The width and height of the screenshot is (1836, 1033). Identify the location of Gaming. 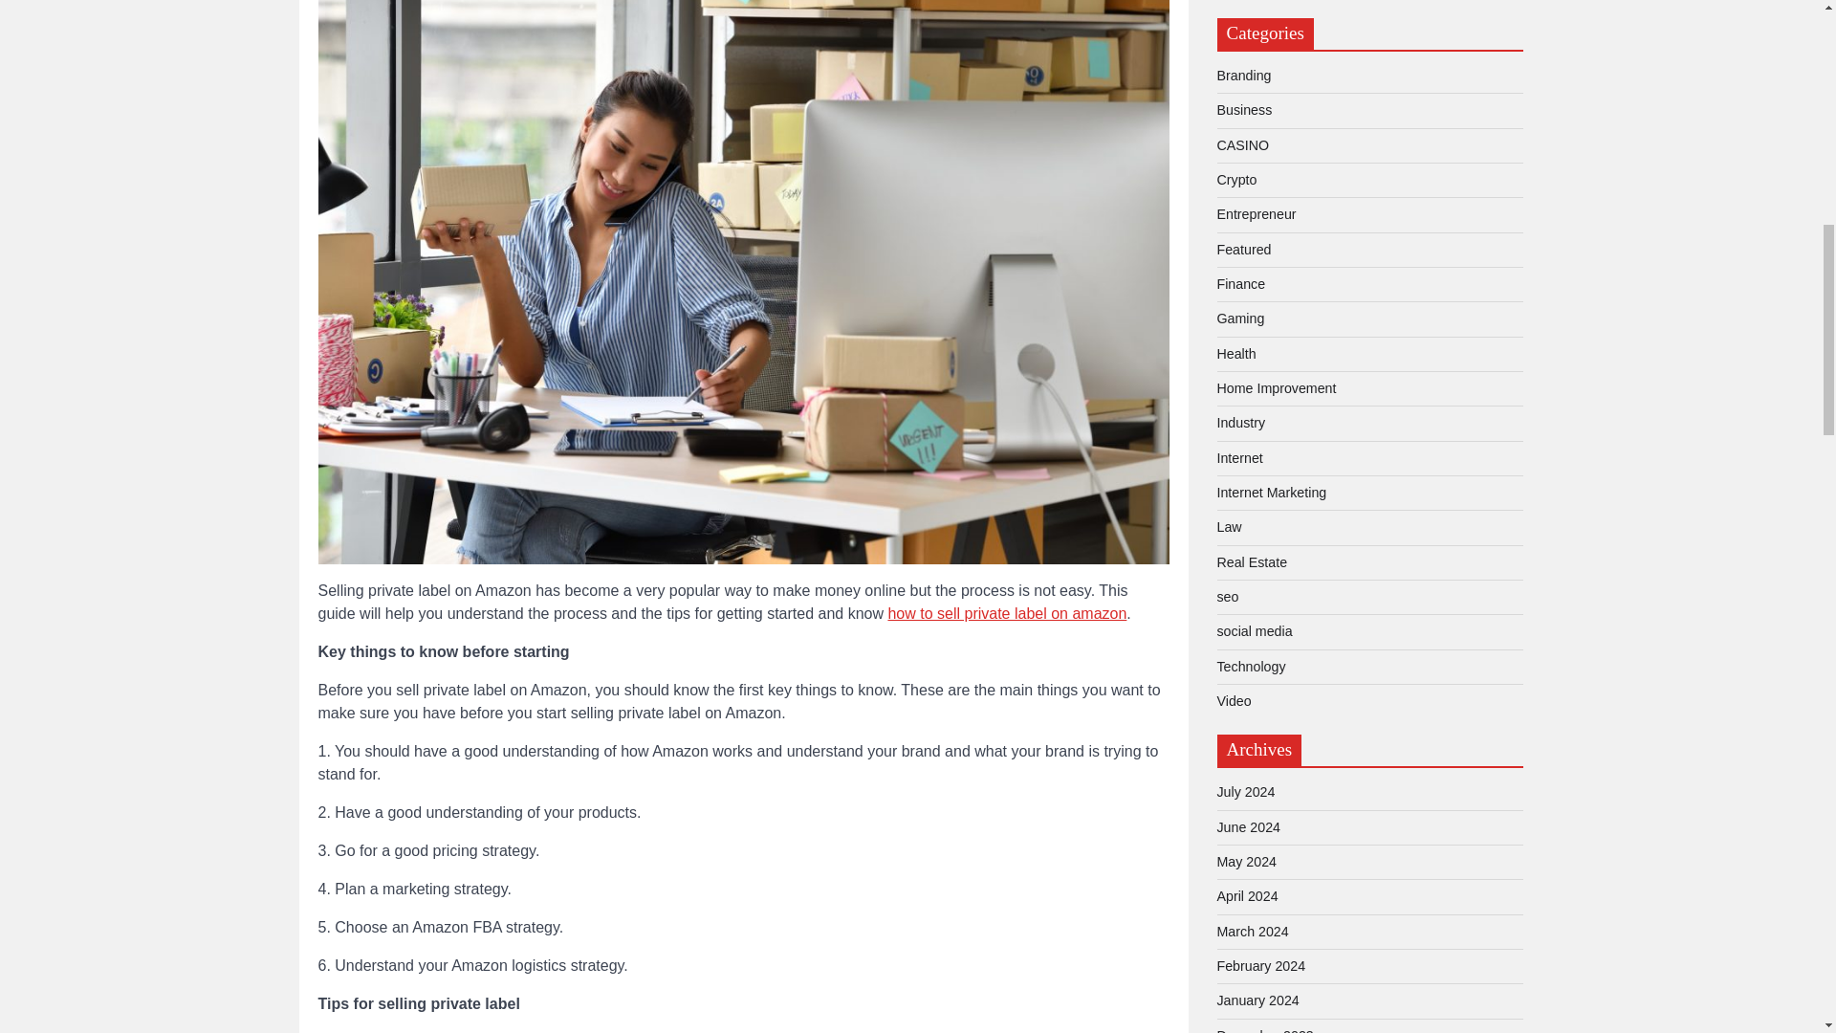
(1239, 319).